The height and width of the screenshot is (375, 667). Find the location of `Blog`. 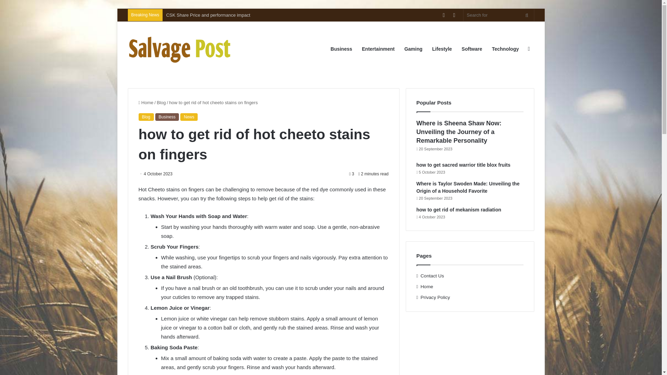

Blog is located at coordinates (161, 103).